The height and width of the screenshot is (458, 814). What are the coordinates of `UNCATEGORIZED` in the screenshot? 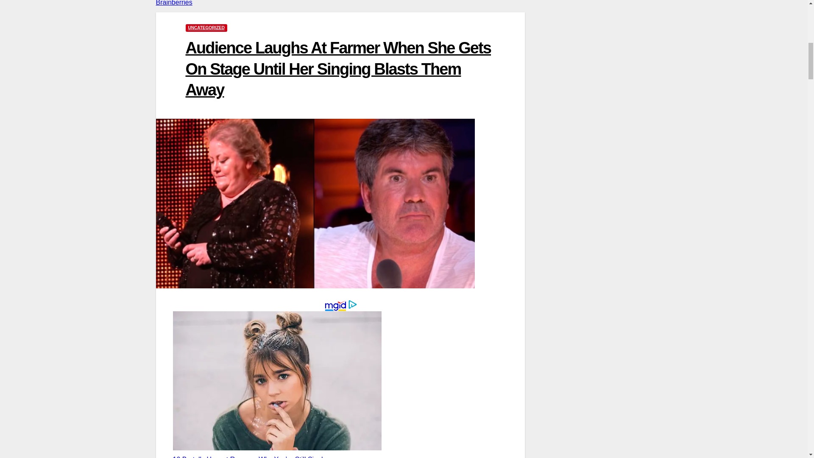 It's located at (206, 28).